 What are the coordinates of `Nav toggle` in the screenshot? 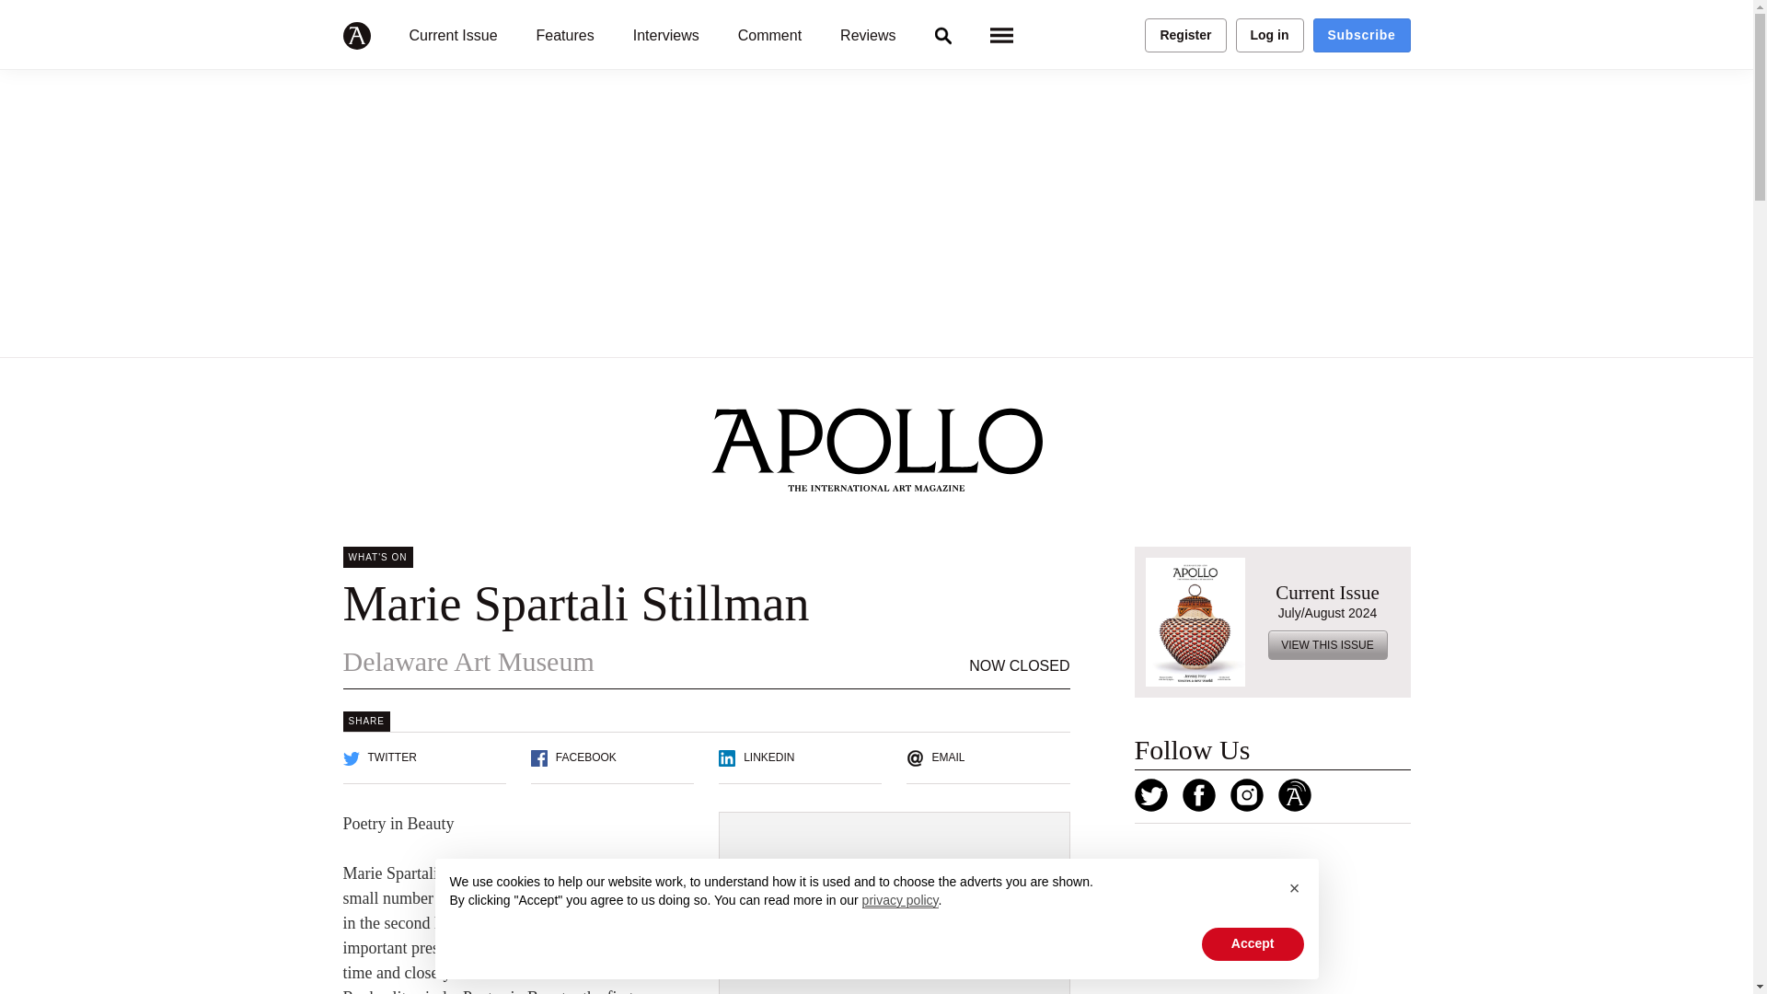 It's located at (1001, 35).